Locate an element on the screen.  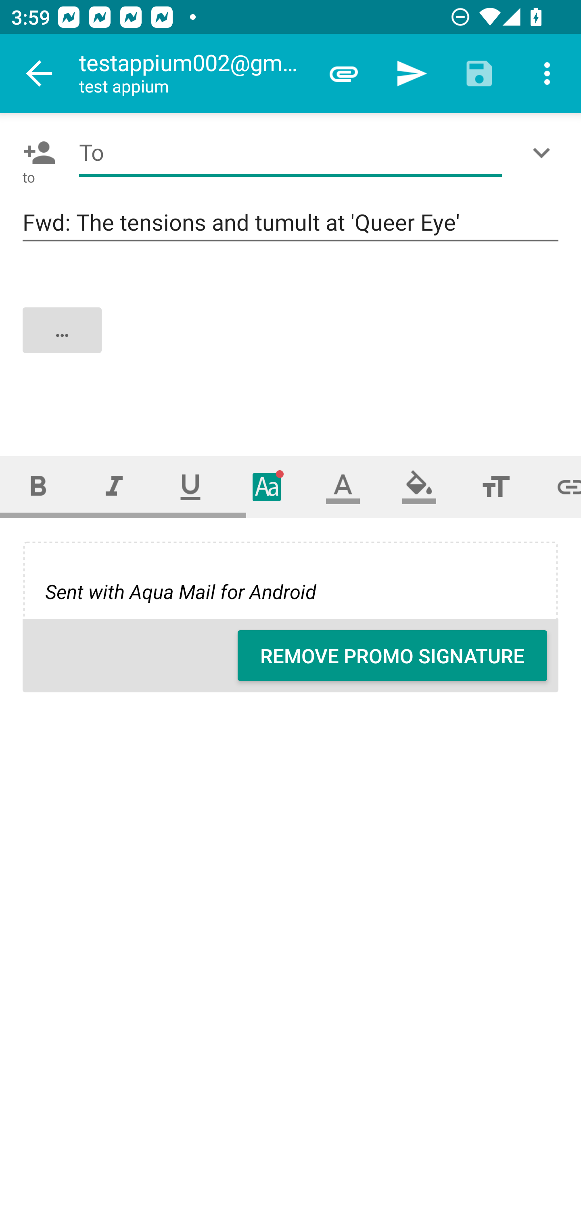
Send is located at coordinates (412, 74).